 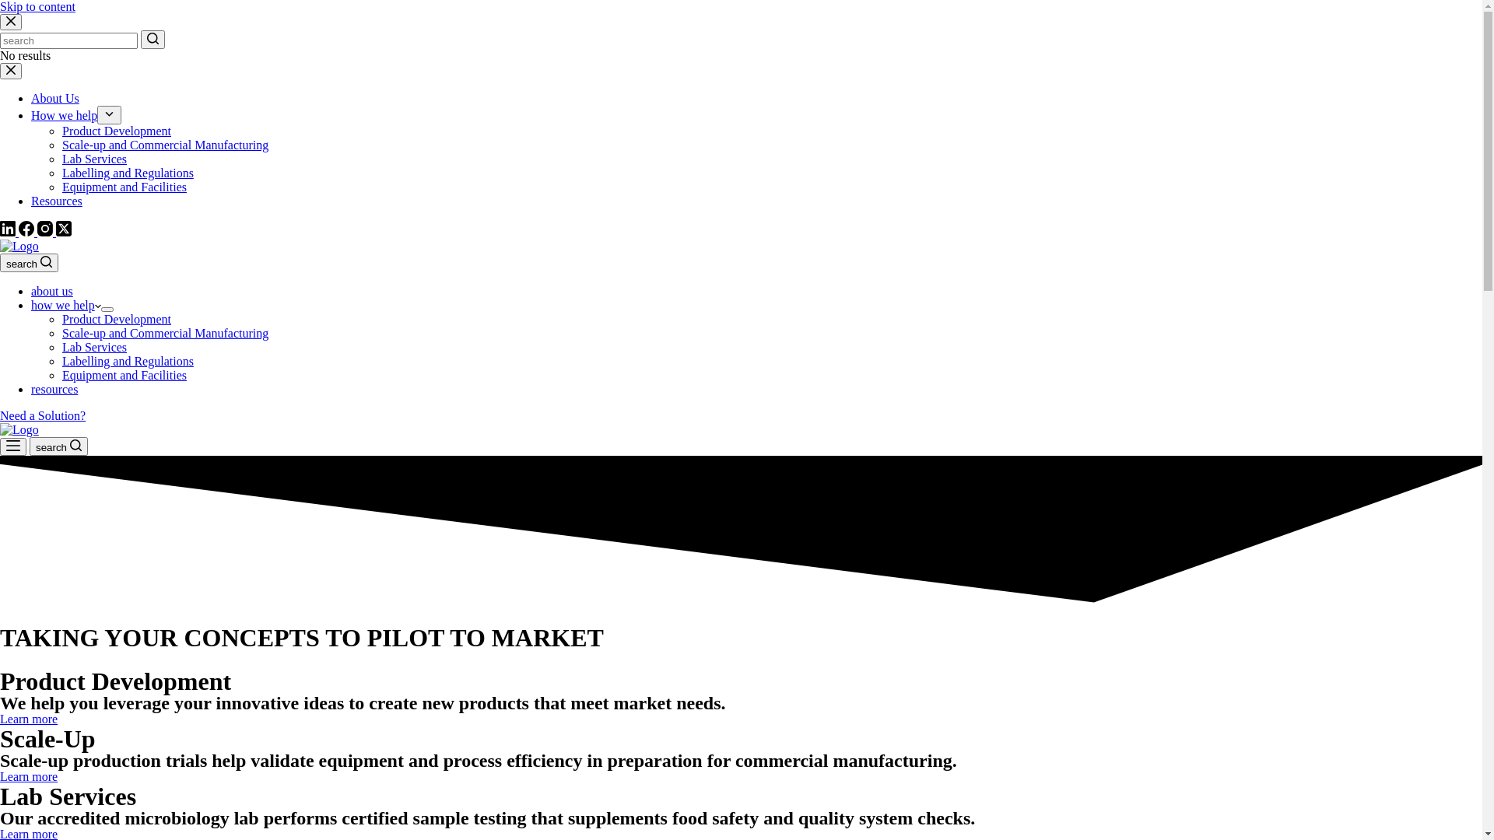 I want to click on Learn more, so click(x=29, y=776).